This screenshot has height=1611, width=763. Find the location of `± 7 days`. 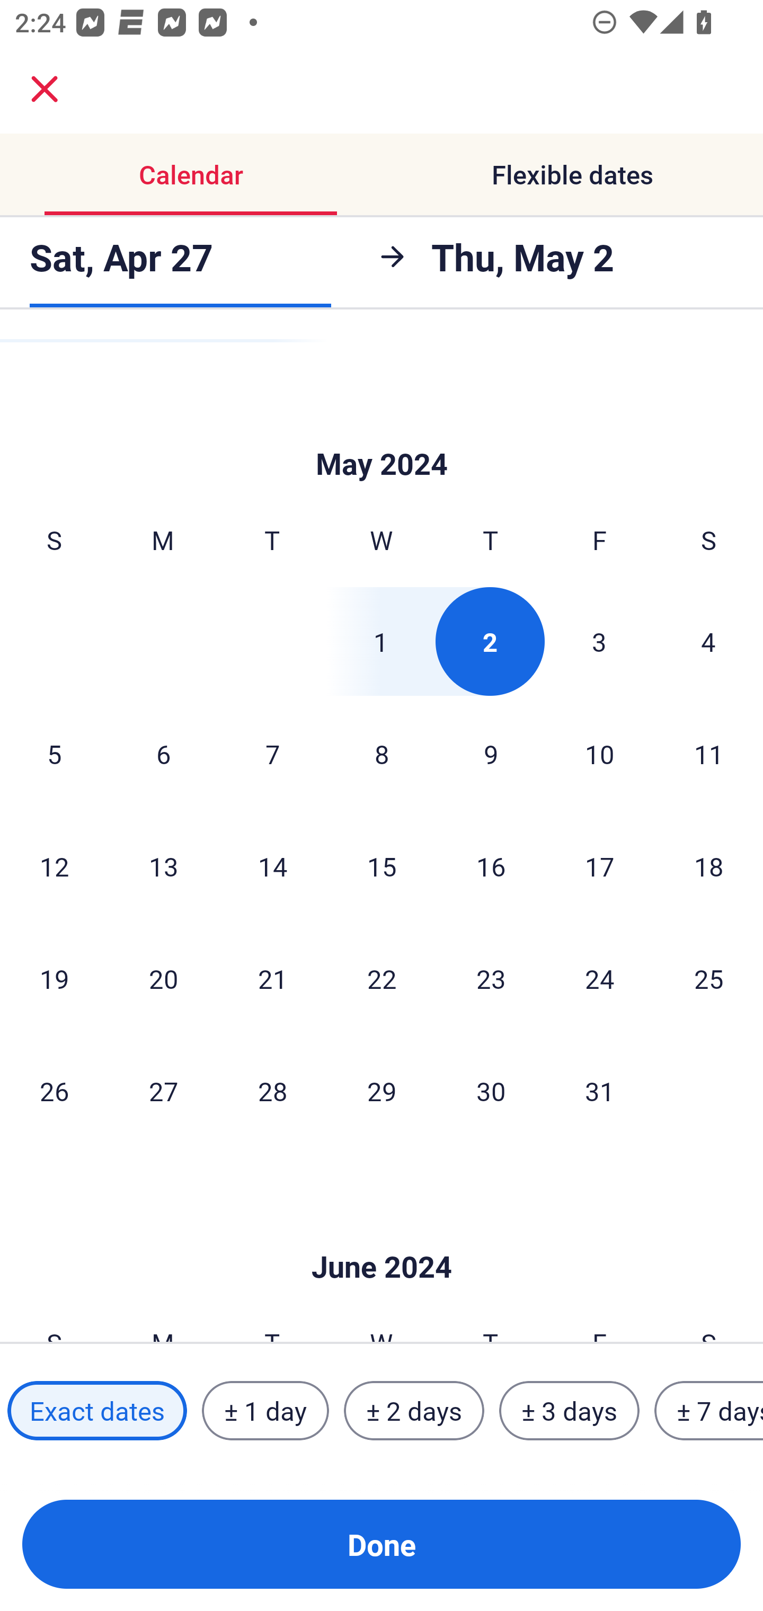

± 7 days is located at coordinates (709, 1410).